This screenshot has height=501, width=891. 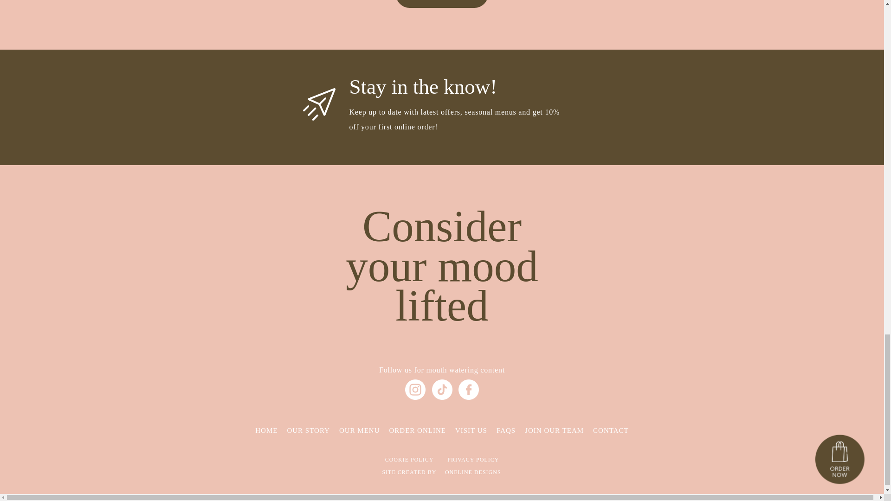 What do you see at coordinates (611, 430) in the screenshot?
I see `CONTACT` at bounding box center [611, 430].